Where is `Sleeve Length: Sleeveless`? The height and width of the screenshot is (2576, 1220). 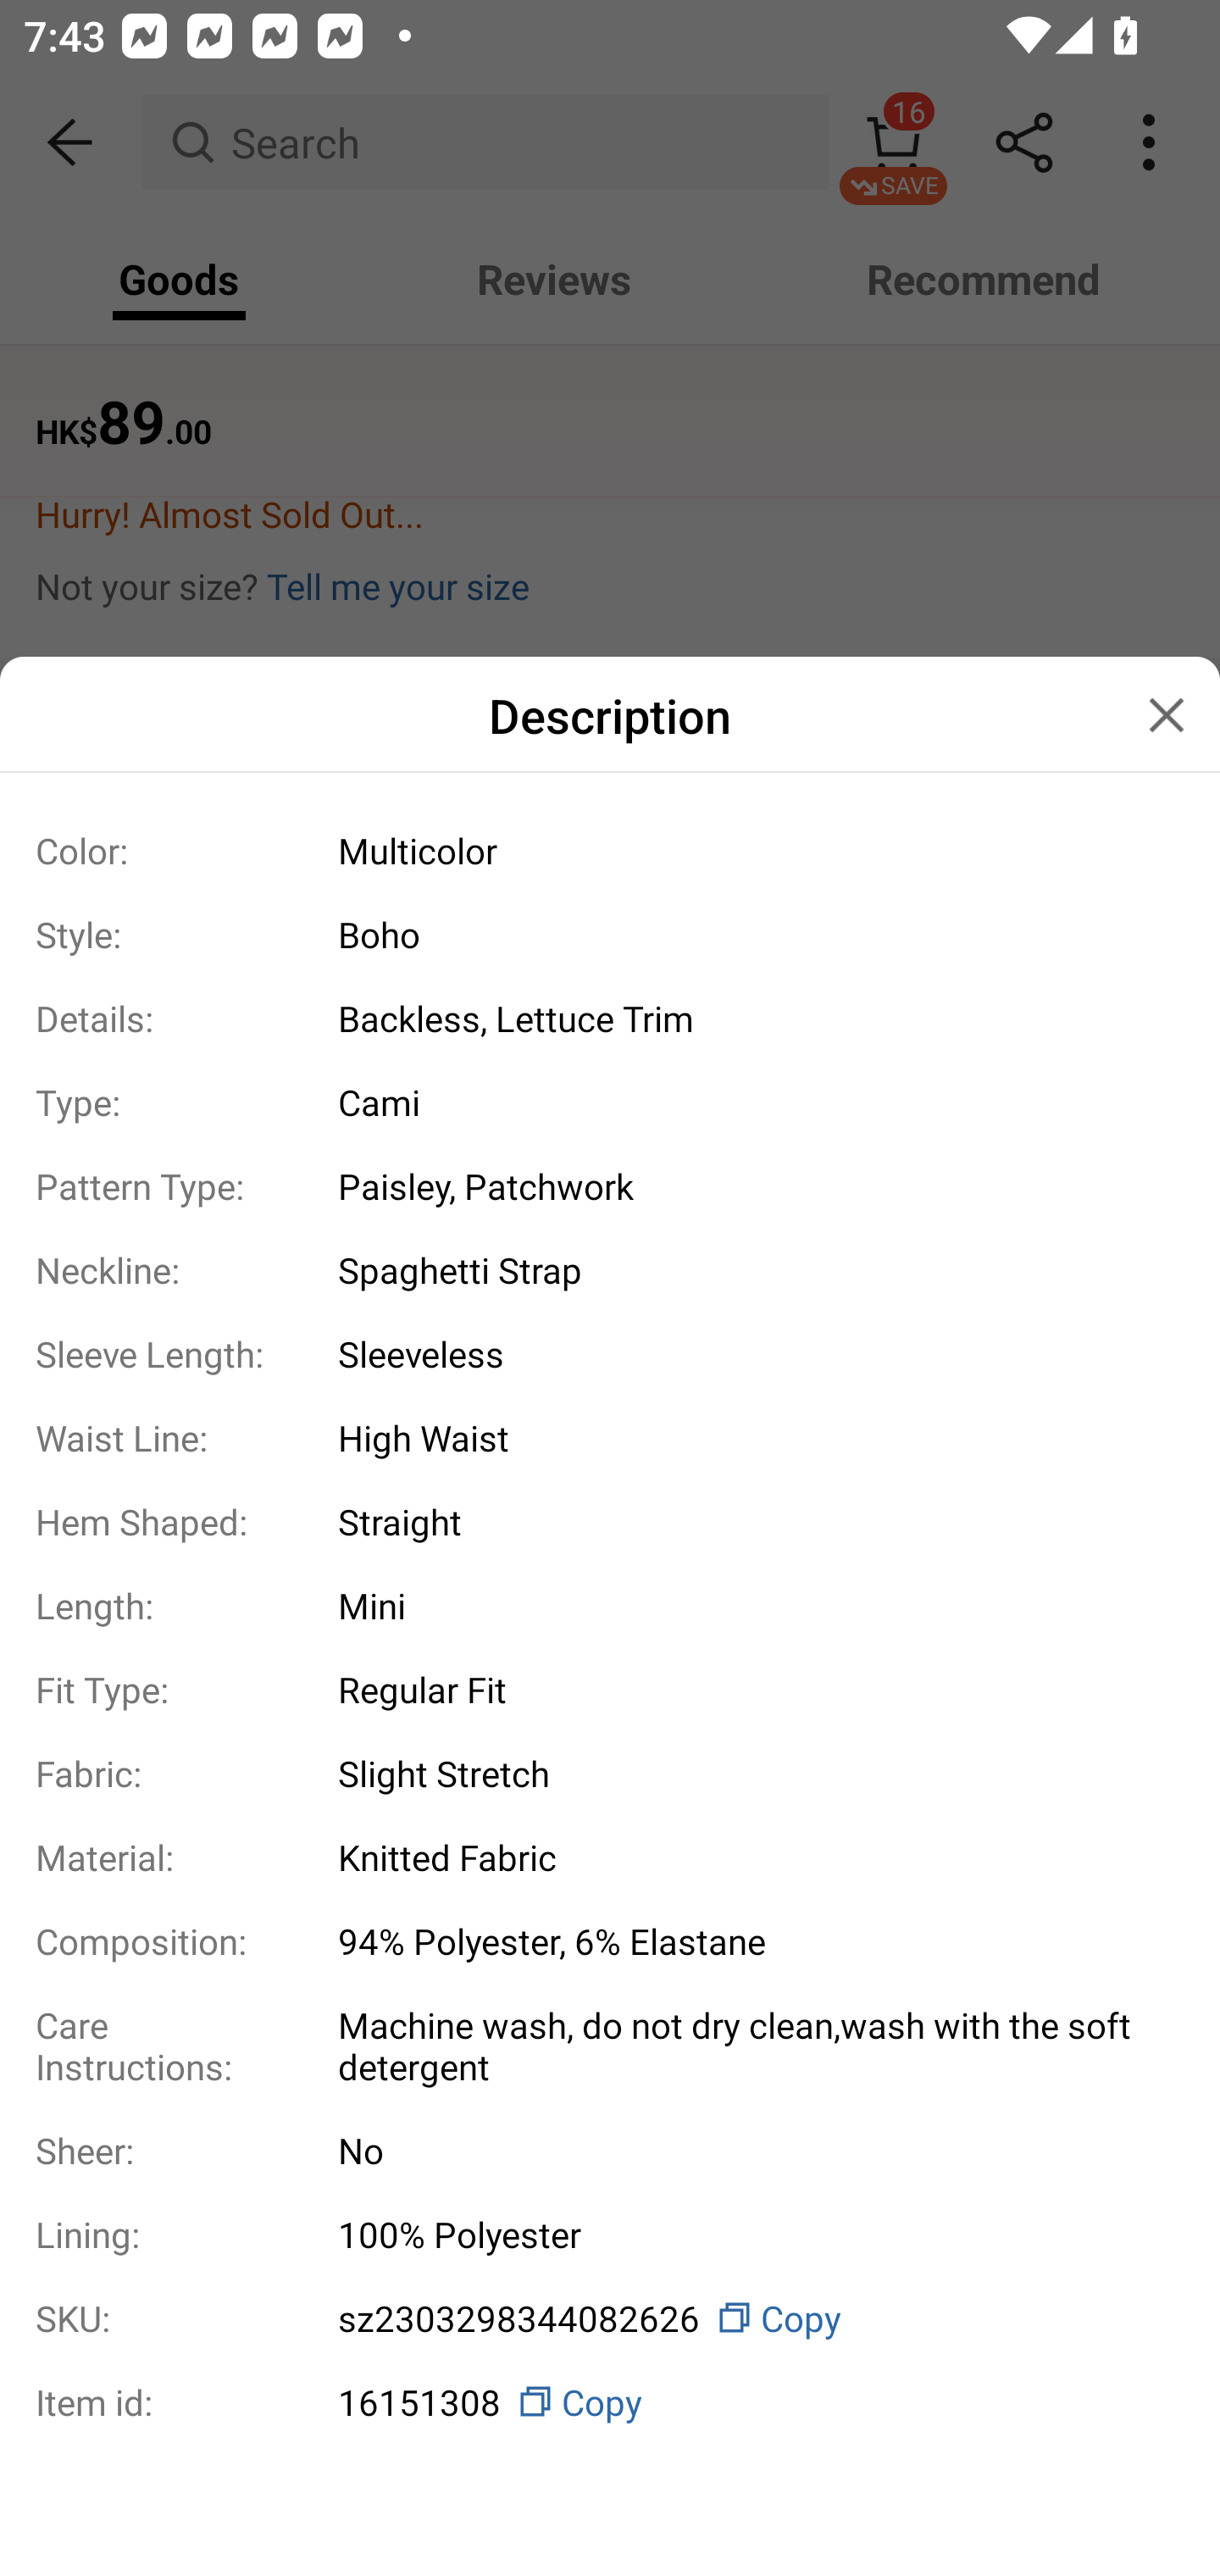 Sleeve Length: Sleeveless is located at coordinates (610, 1353).